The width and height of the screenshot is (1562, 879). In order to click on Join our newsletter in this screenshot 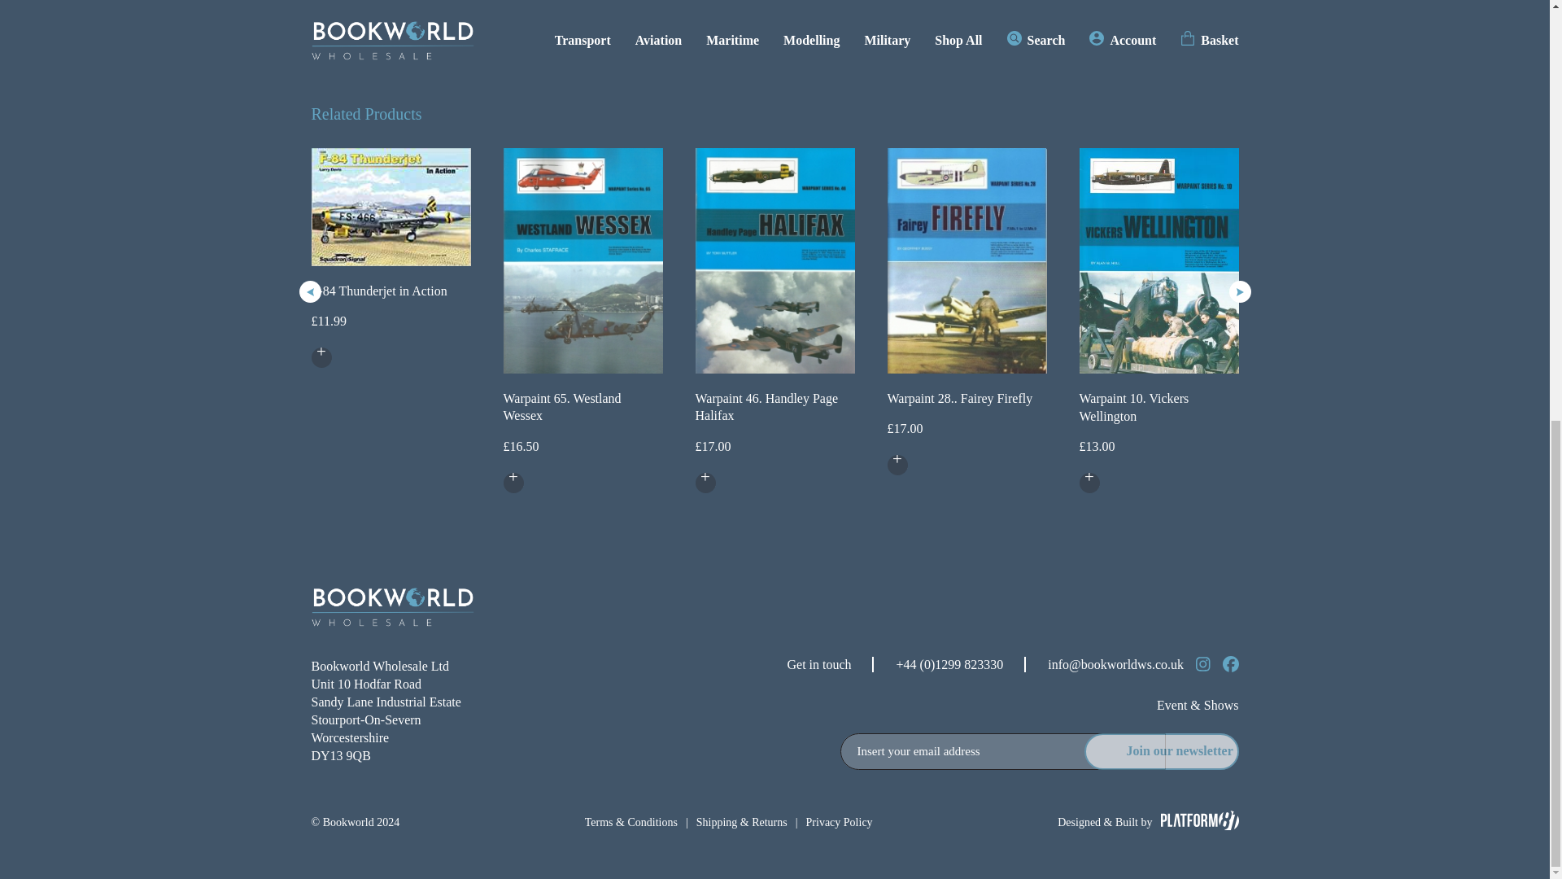, I will do `click(1161, 751)`.